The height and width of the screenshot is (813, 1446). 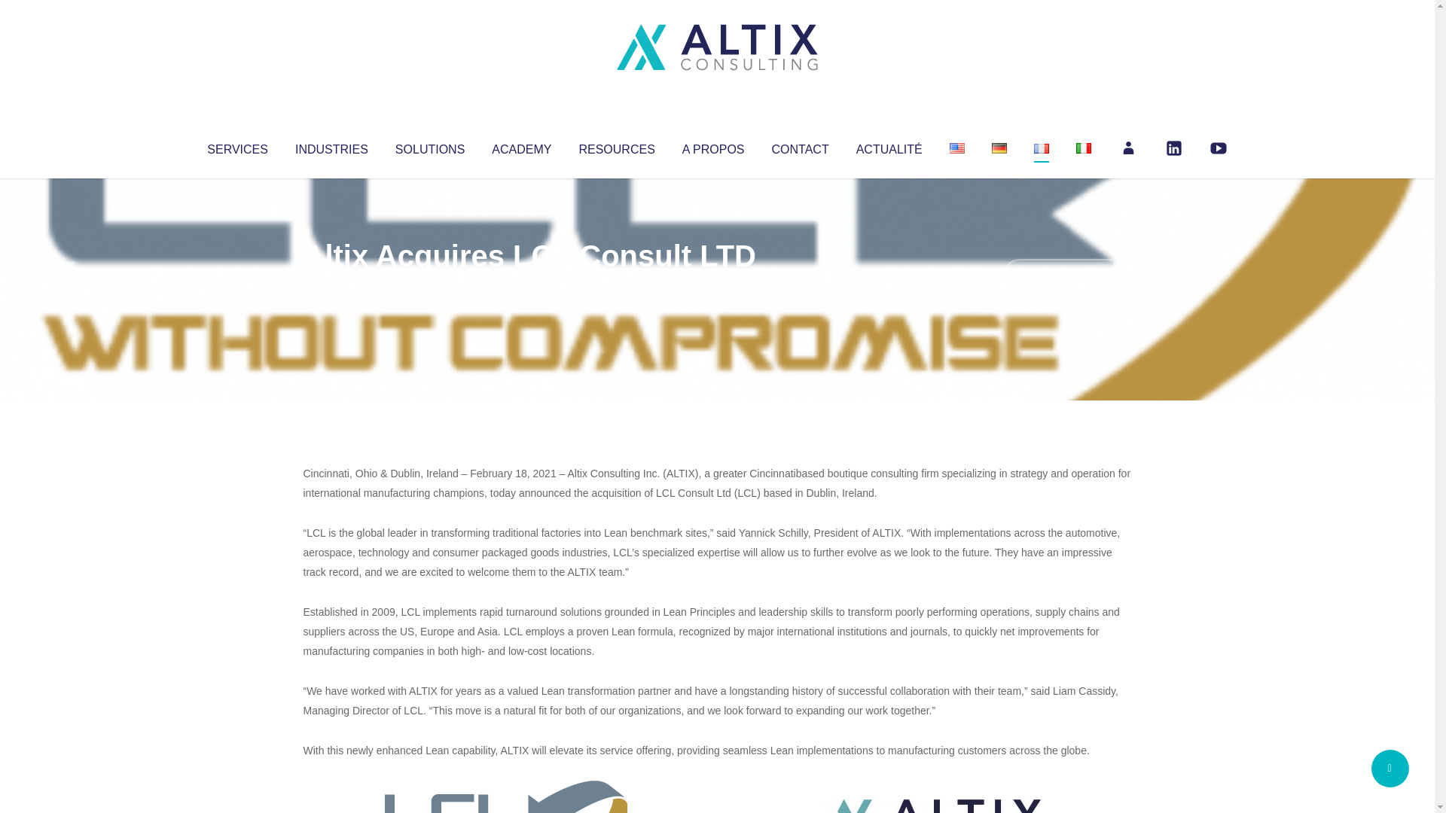 What do you see at coordinates (429, 146) in the screenshot?
I see `SOLUTIONS` at bounding box center [429, 146].